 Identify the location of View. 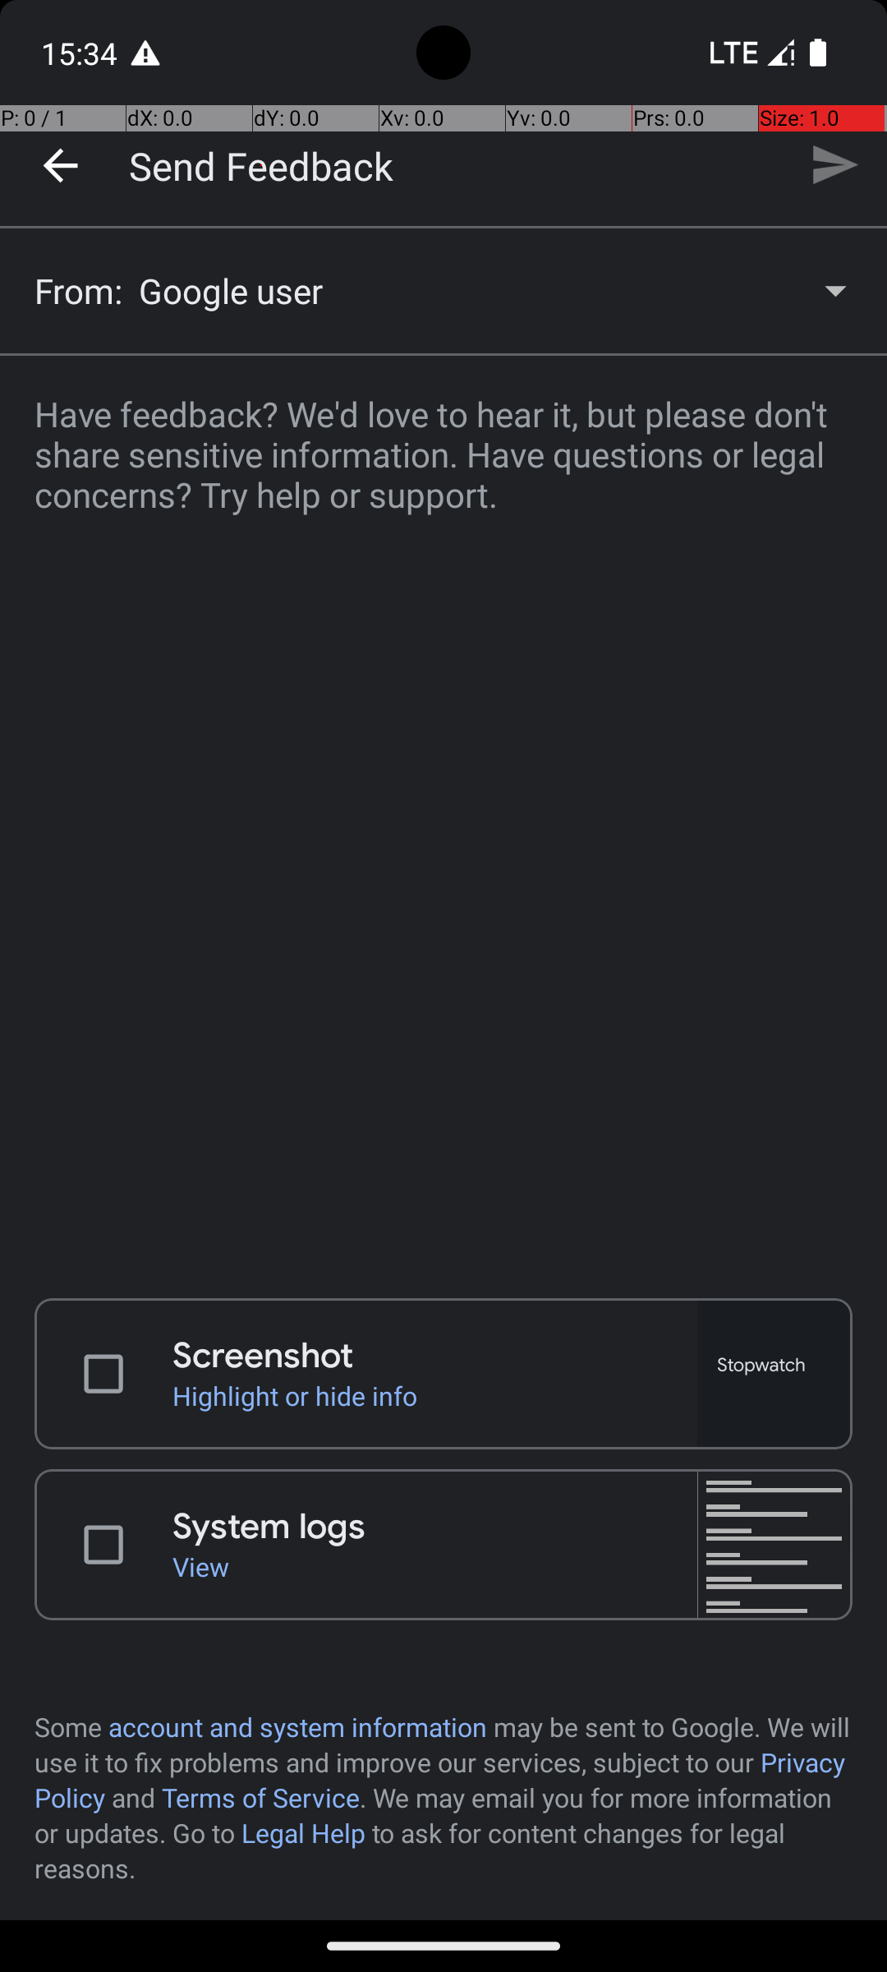
(435, 1566).